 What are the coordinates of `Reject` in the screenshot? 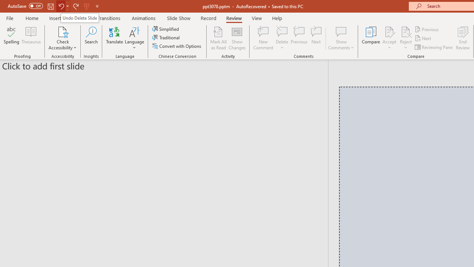 It's located at (406, 38).